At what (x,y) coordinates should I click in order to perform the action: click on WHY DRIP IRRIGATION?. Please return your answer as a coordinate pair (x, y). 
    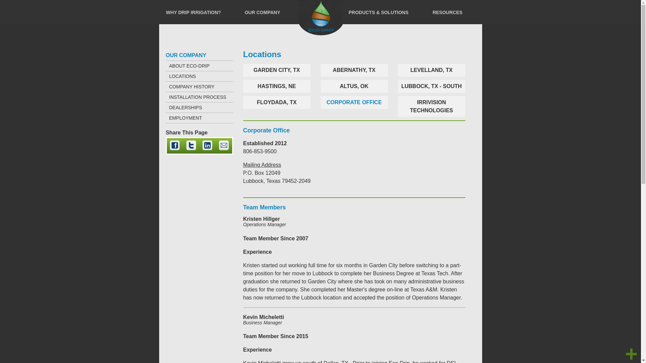
    Looking at the image, I should click on (193, 12).